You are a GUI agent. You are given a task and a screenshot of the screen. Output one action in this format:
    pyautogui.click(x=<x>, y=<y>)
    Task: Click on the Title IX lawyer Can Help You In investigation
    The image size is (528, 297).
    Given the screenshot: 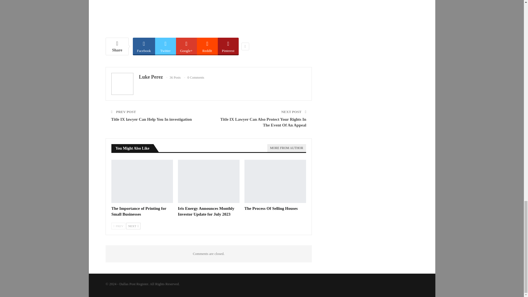 What is the action you would take?
    pyautogui.click(x=151, y=119)
    